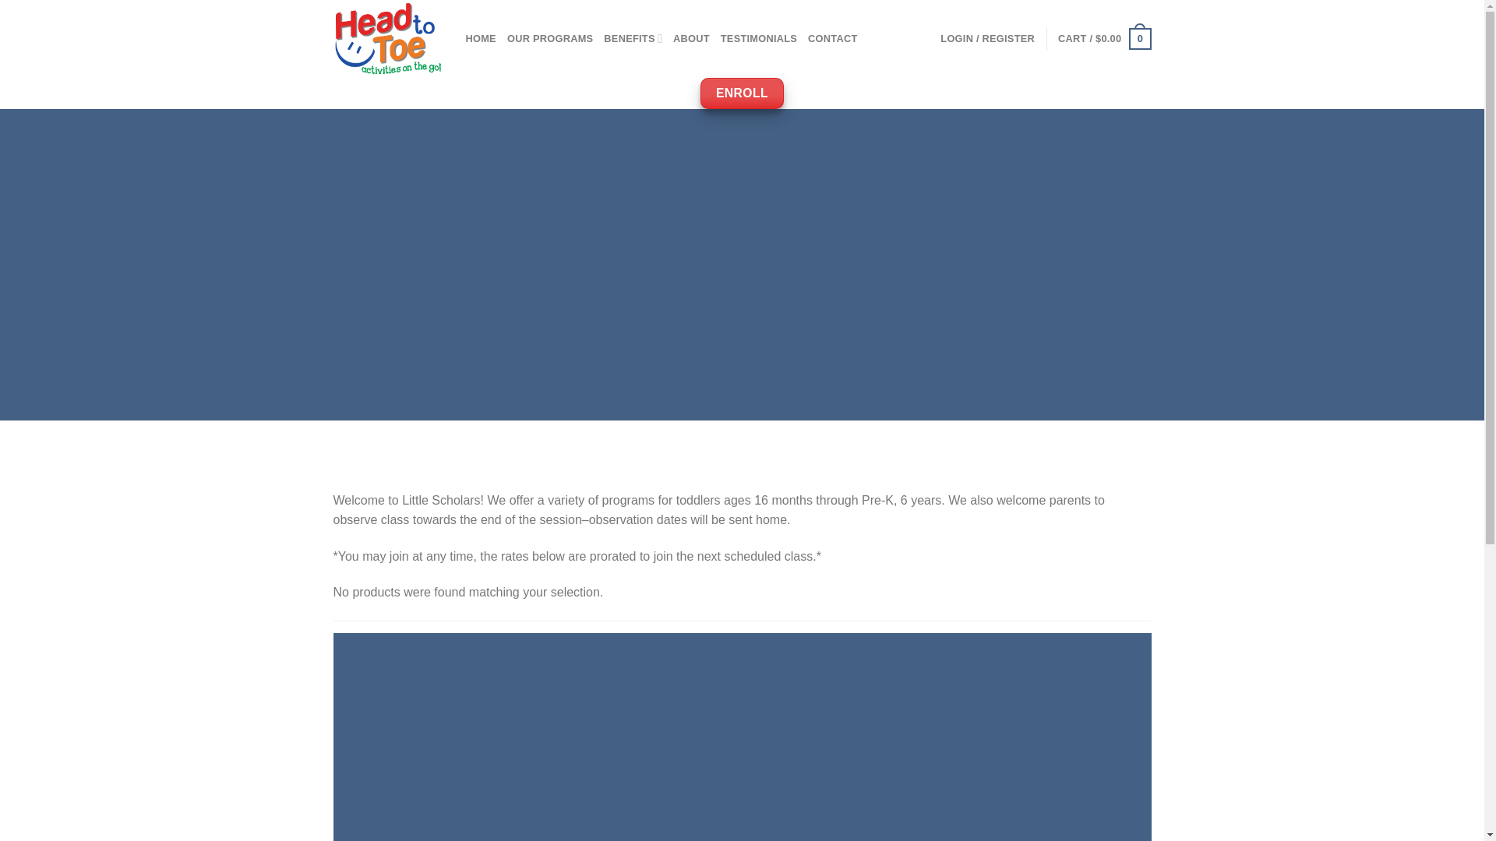 Image resolution: width=1496 pixels, height=841 pixels. What do you see at coordinates (633, 39) in the screenshot?
I see `BENEFITS` at bounding box center [633, 39].